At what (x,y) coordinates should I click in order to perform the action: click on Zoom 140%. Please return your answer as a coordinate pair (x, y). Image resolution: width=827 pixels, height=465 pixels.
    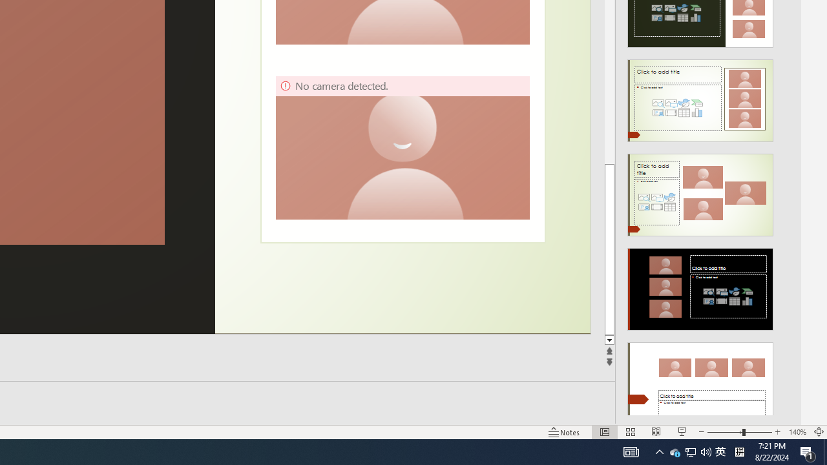
    Looking at the image, I should click on (797, 431).